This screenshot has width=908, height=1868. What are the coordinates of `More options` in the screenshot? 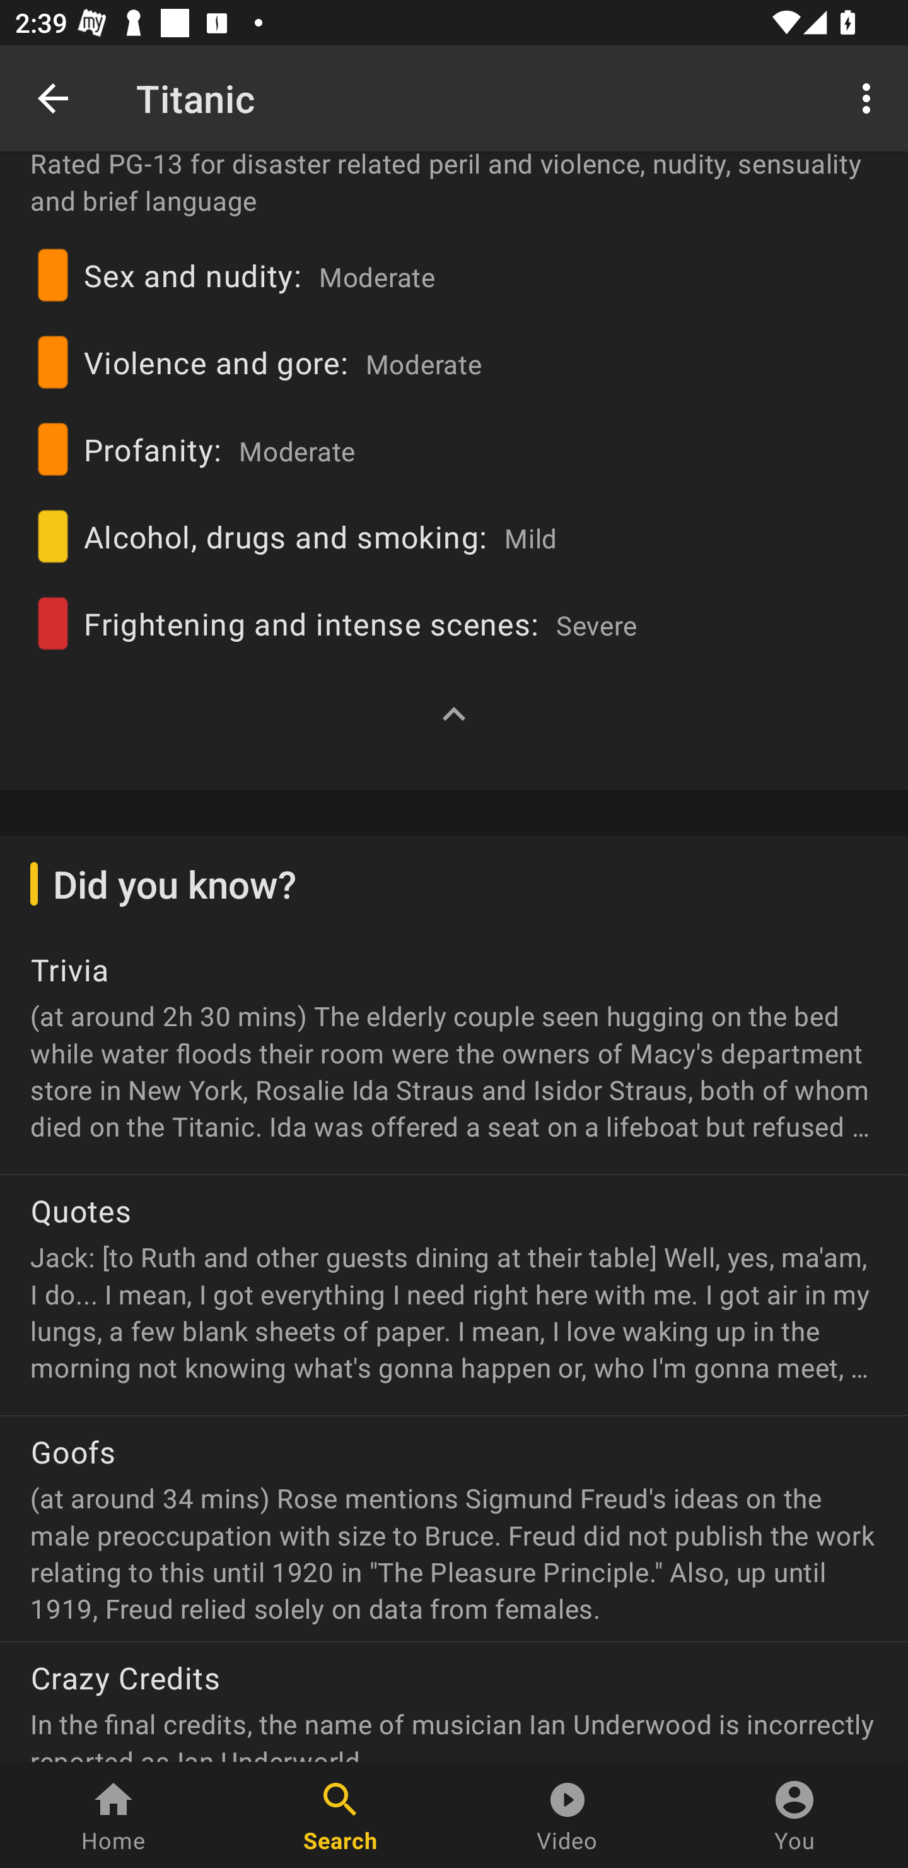 It's located at (870, 97).